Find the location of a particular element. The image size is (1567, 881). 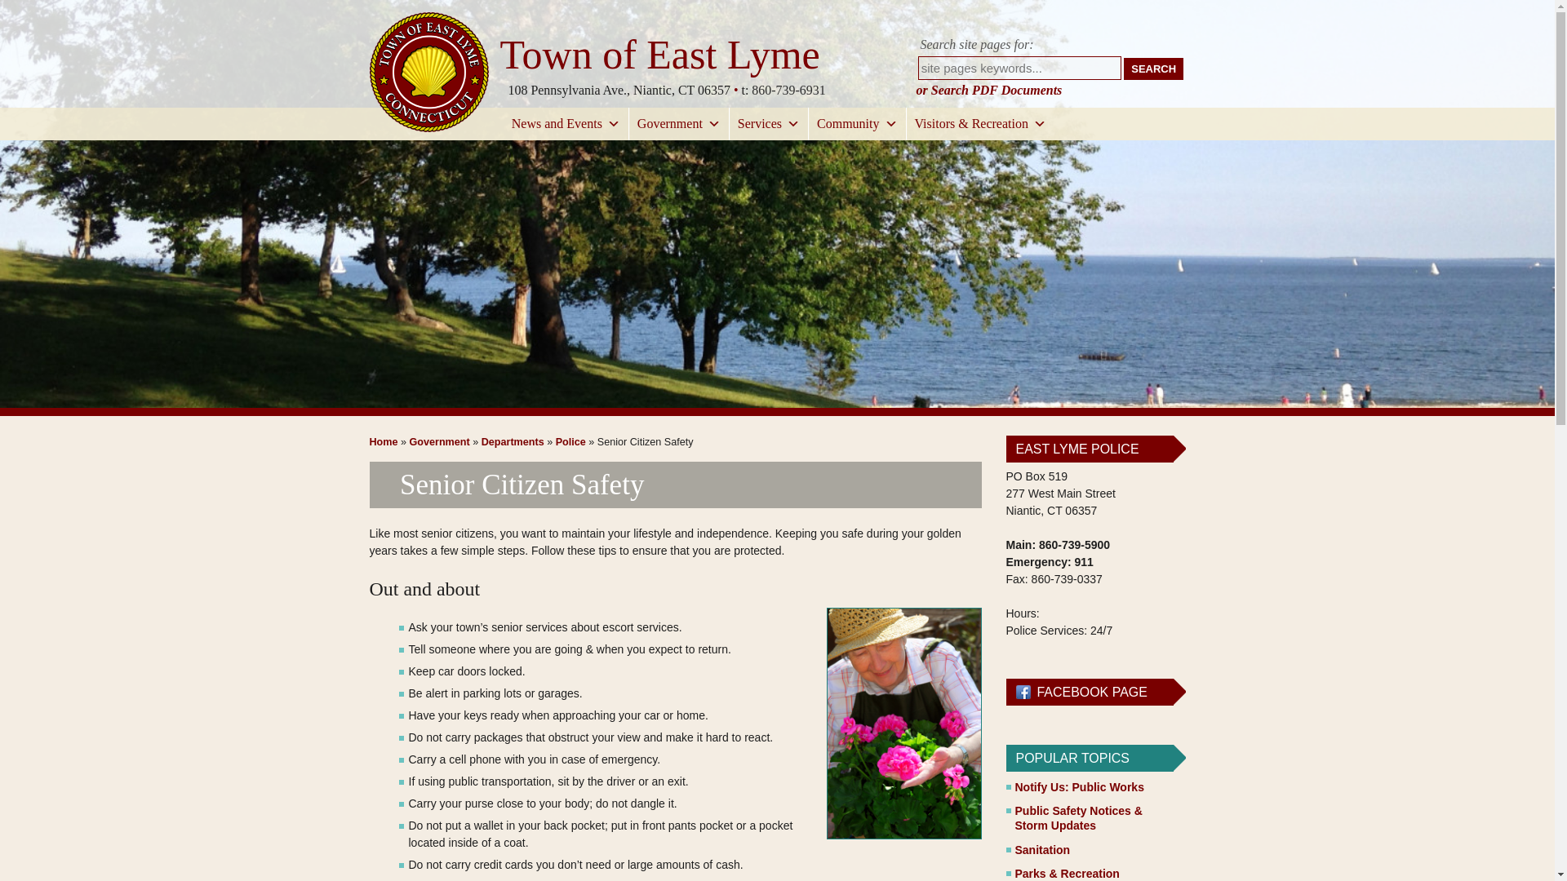

Government is located at coordinates (679, 123).